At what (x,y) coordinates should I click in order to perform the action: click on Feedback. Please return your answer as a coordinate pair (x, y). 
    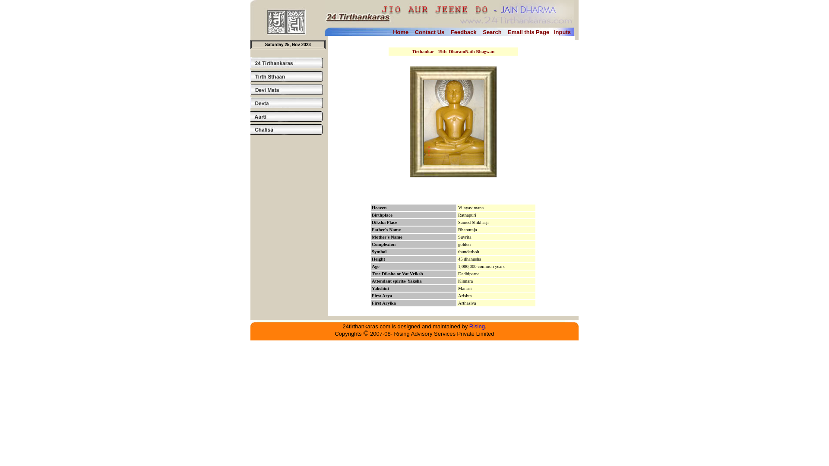
    Looking at the image, I should click on (464, 32).